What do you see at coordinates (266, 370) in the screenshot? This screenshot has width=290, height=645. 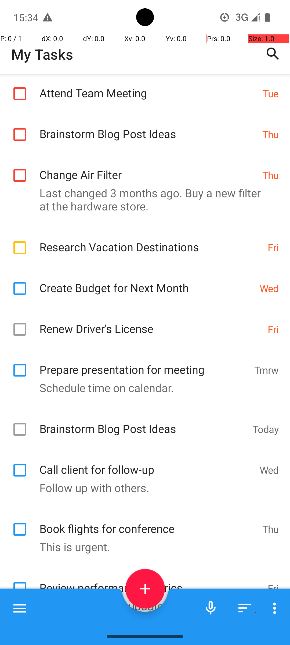 I see `Tmrw` at bounding box center [266, 370].